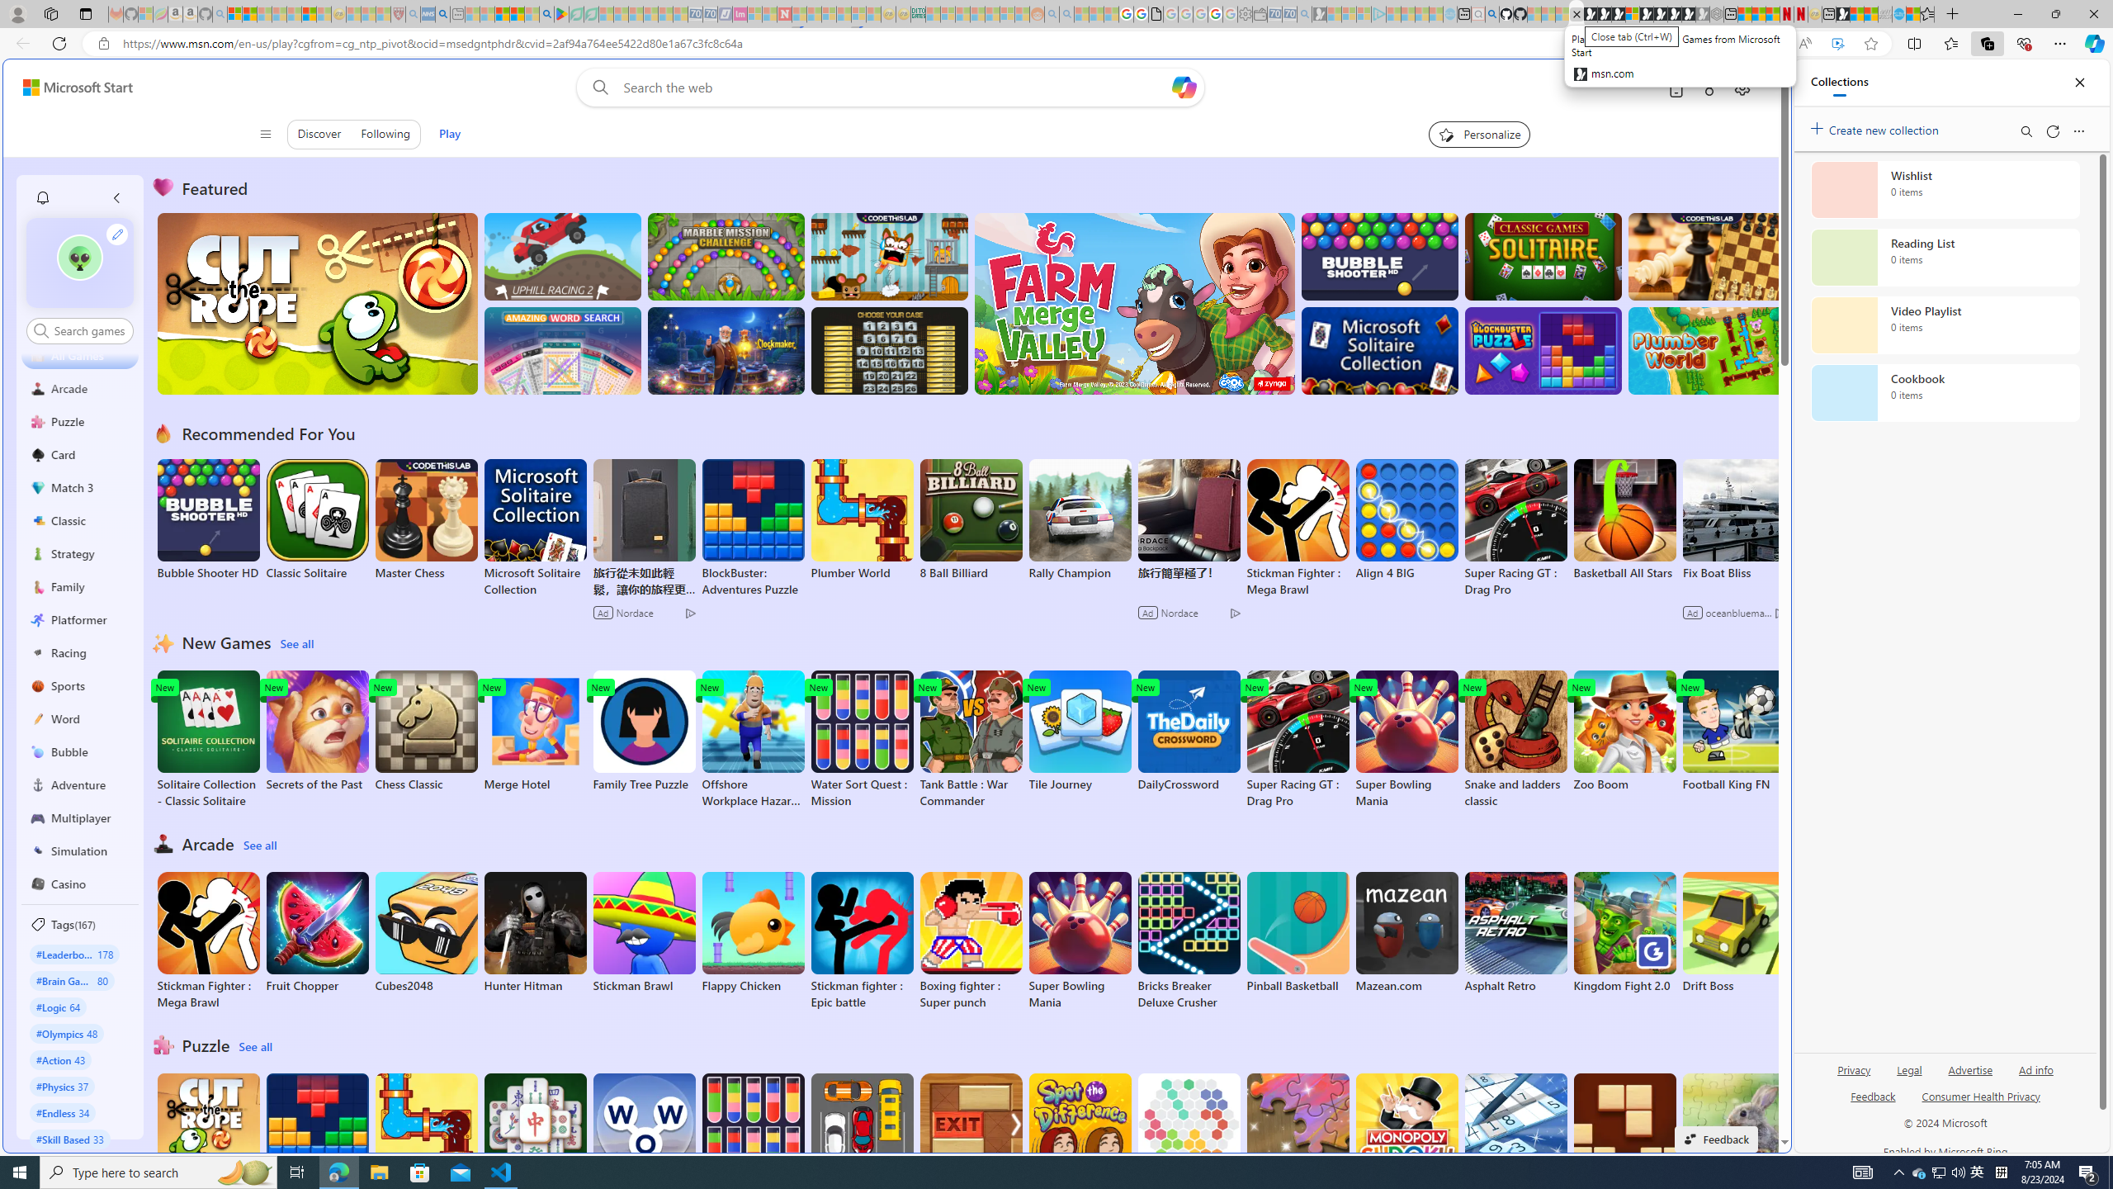  What do you see at coordinates (264, 134) in the screenshot?
I see `Class: control icon-only` at bounding box center [264, 134].